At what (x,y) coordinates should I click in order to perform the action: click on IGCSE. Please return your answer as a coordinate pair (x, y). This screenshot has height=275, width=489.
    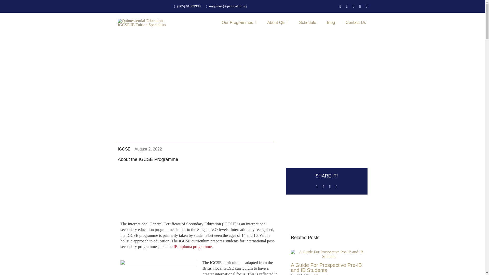
    Looking at the image, I should click on (124, 149).